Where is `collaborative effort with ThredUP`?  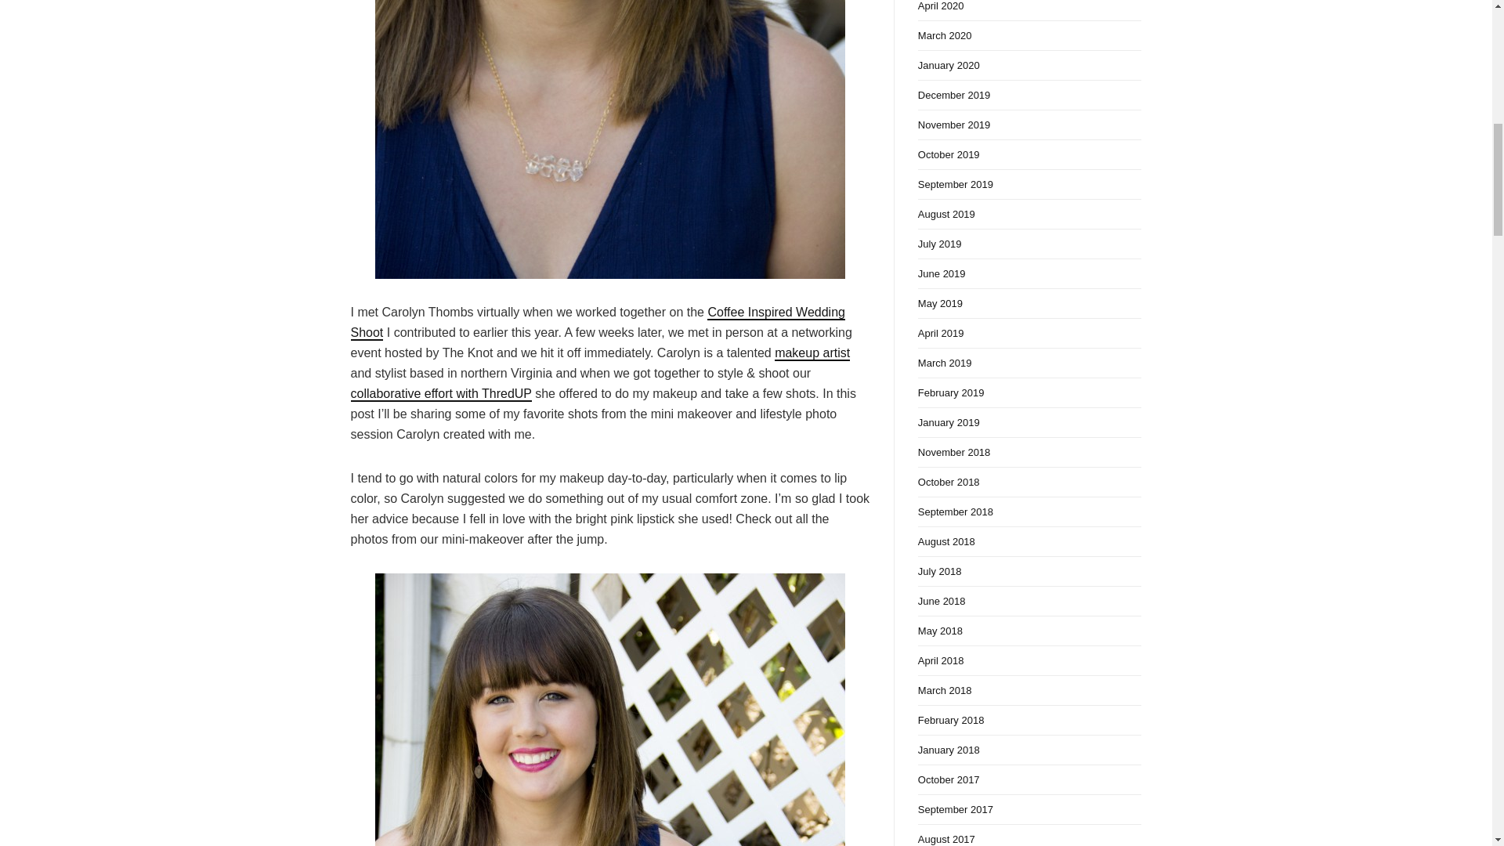
collaborative effort with ThredUP is located at coordinates (441, 394).